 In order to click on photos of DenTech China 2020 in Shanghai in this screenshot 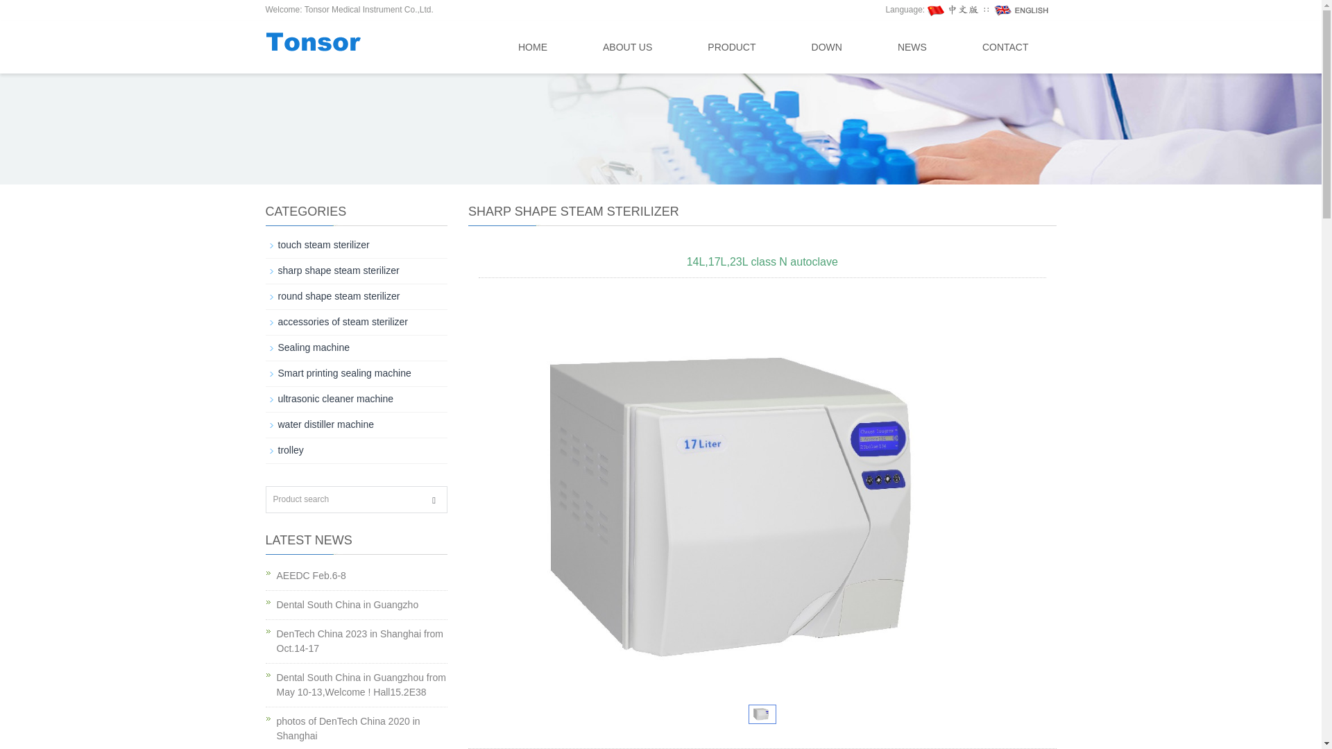, I will do `click(347, 728)`.